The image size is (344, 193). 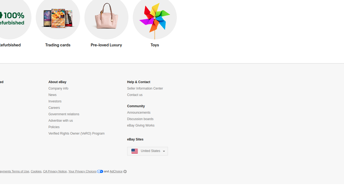 I want to click on Discussion boards, so click(x=140, y=119).